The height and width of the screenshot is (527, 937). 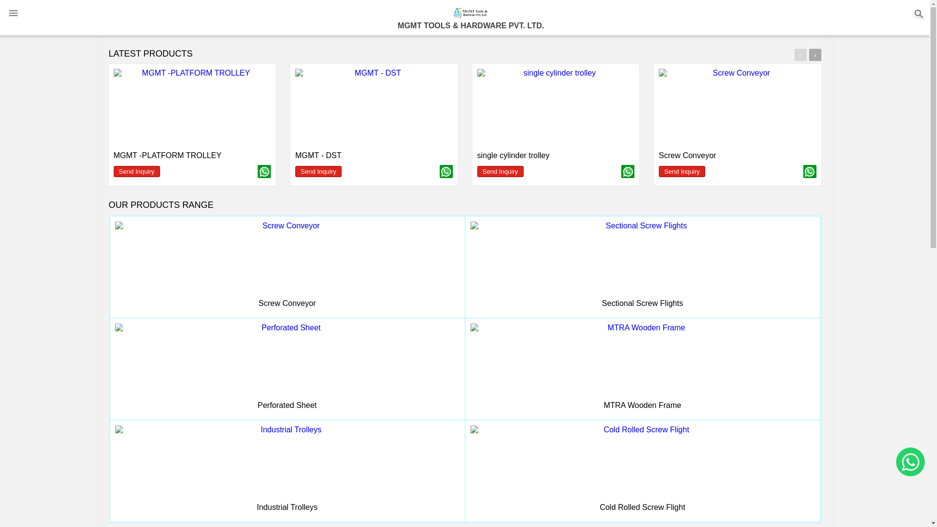 I want to click on Send Inquiry, so click(x=682, y=171).